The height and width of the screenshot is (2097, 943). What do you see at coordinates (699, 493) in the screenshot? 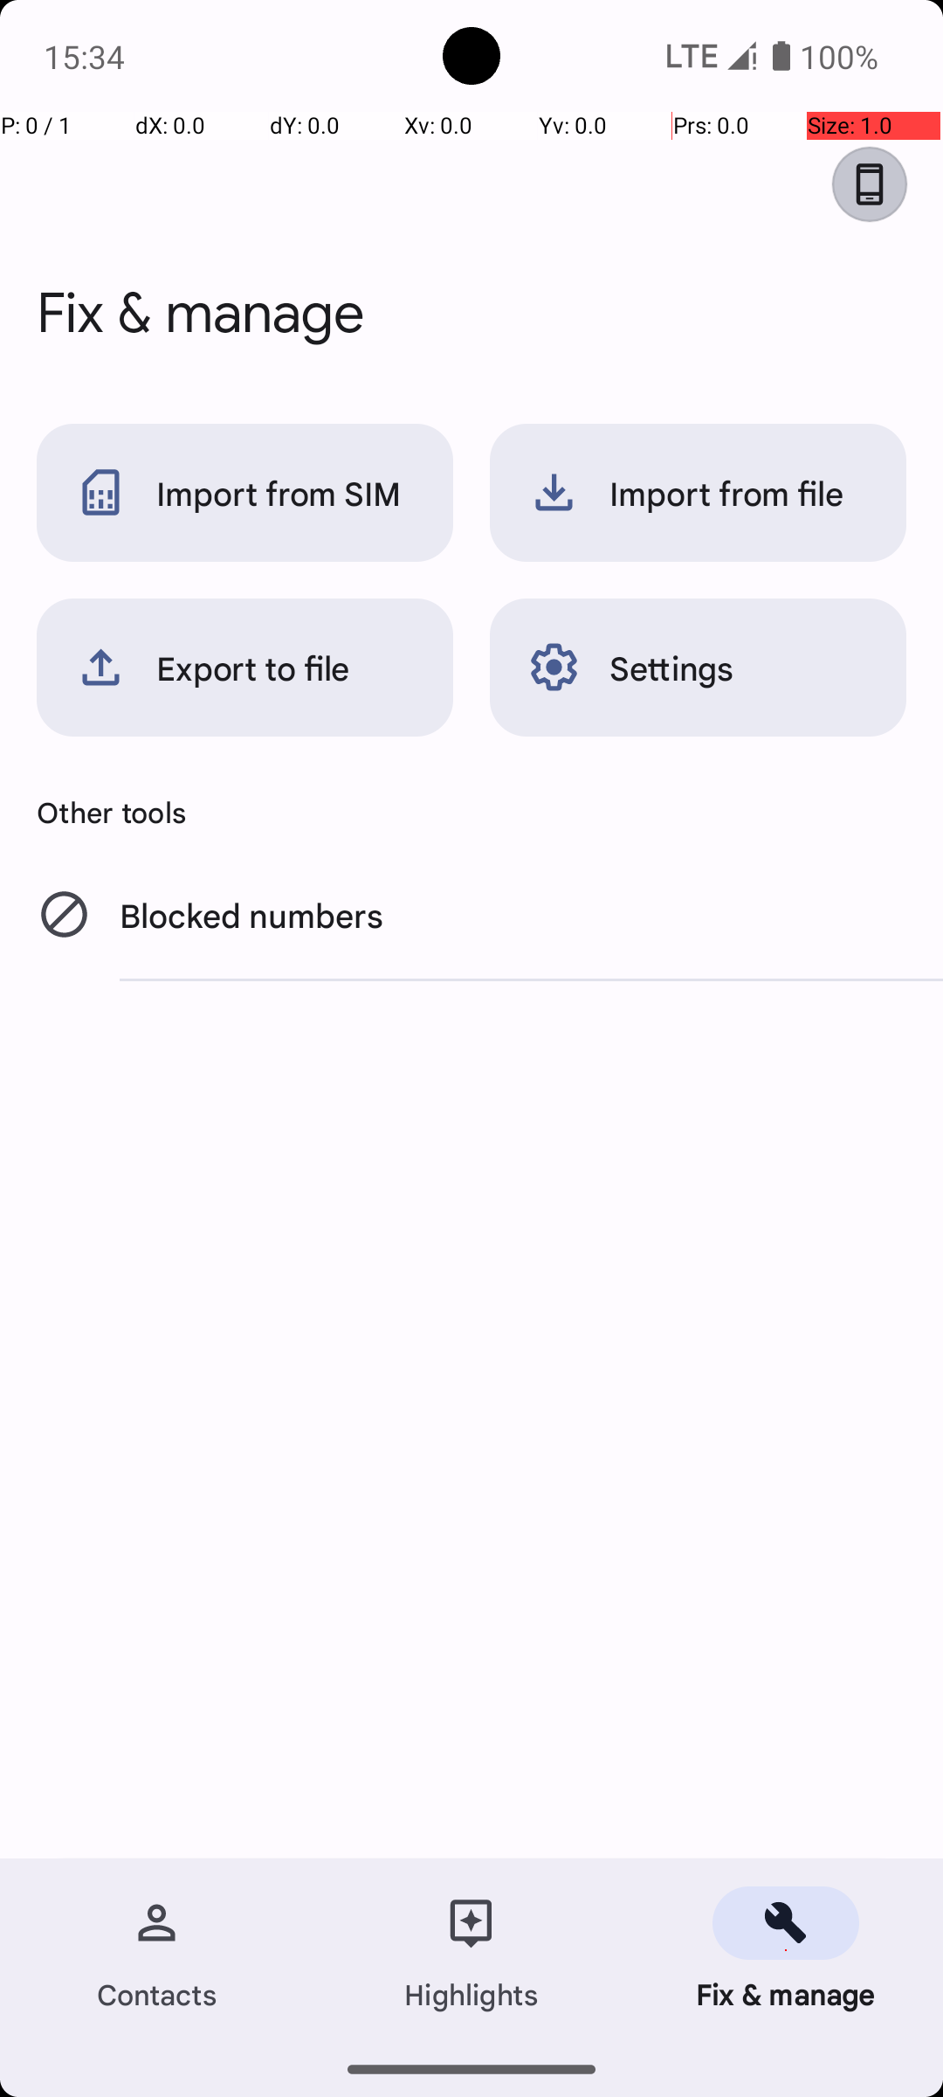
I see `Import from file` at bounding box center [699, 493].